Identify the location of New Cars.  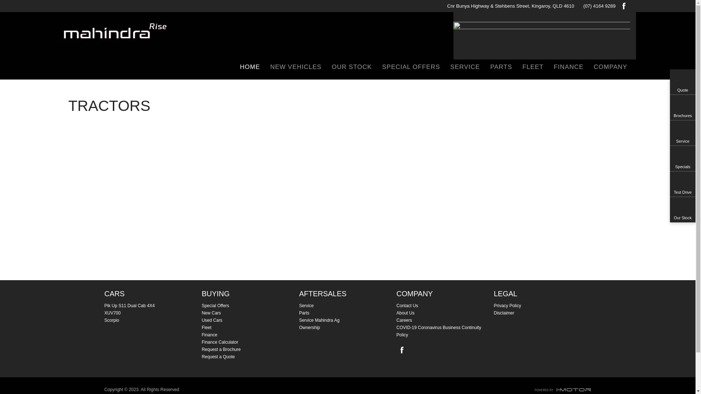
(250, 313).